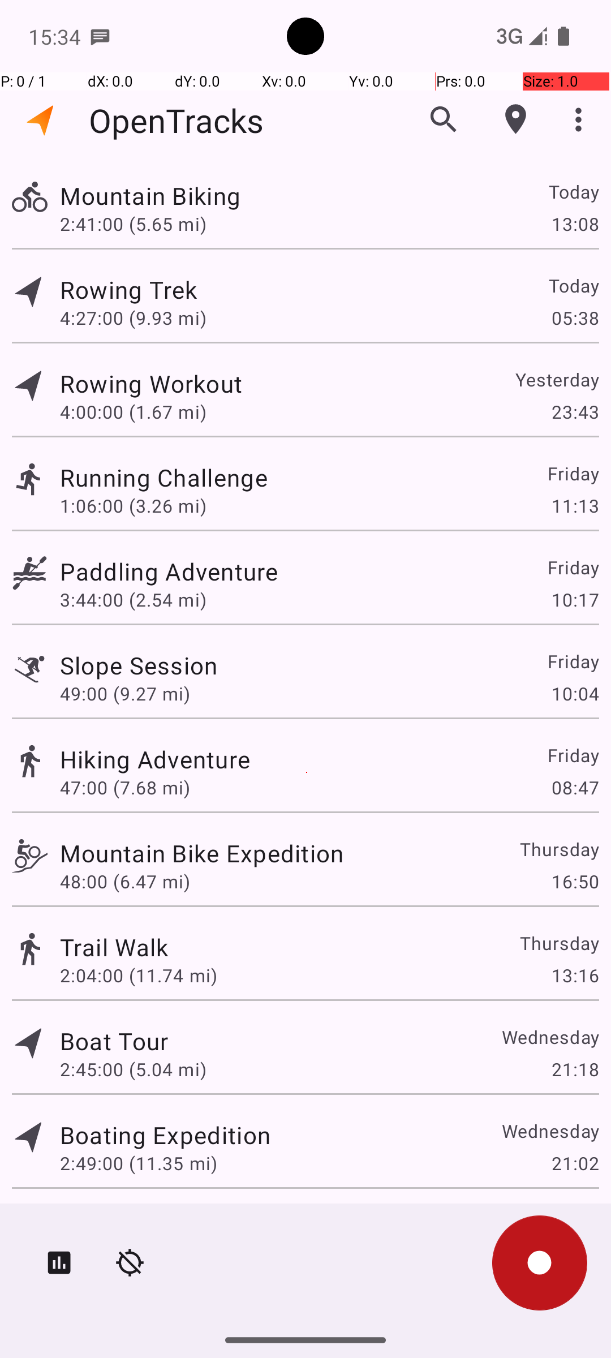  Describe the element at coordinates (139, 665) in the screenshot. I see `Slope Session` at that location.